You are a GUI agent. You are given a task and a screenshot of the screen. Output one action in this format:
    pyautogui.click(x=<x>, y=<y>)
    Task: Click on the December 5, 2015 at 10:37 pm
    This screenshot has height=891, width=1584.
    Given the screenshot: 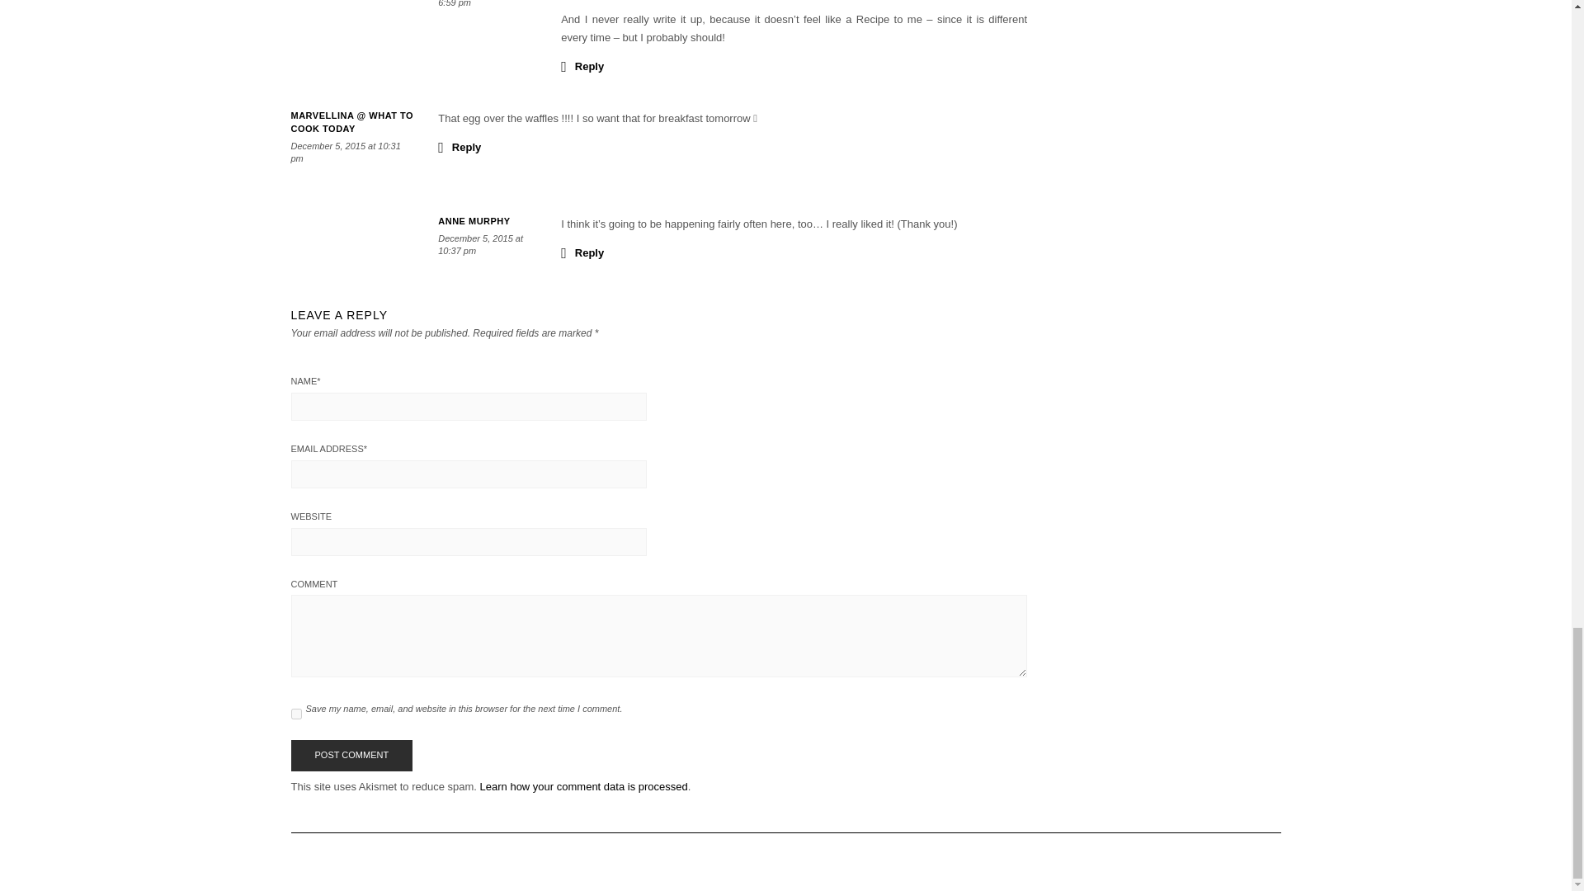 What is the action you would take?
    pyautogui.click(x=480, y=244)
    